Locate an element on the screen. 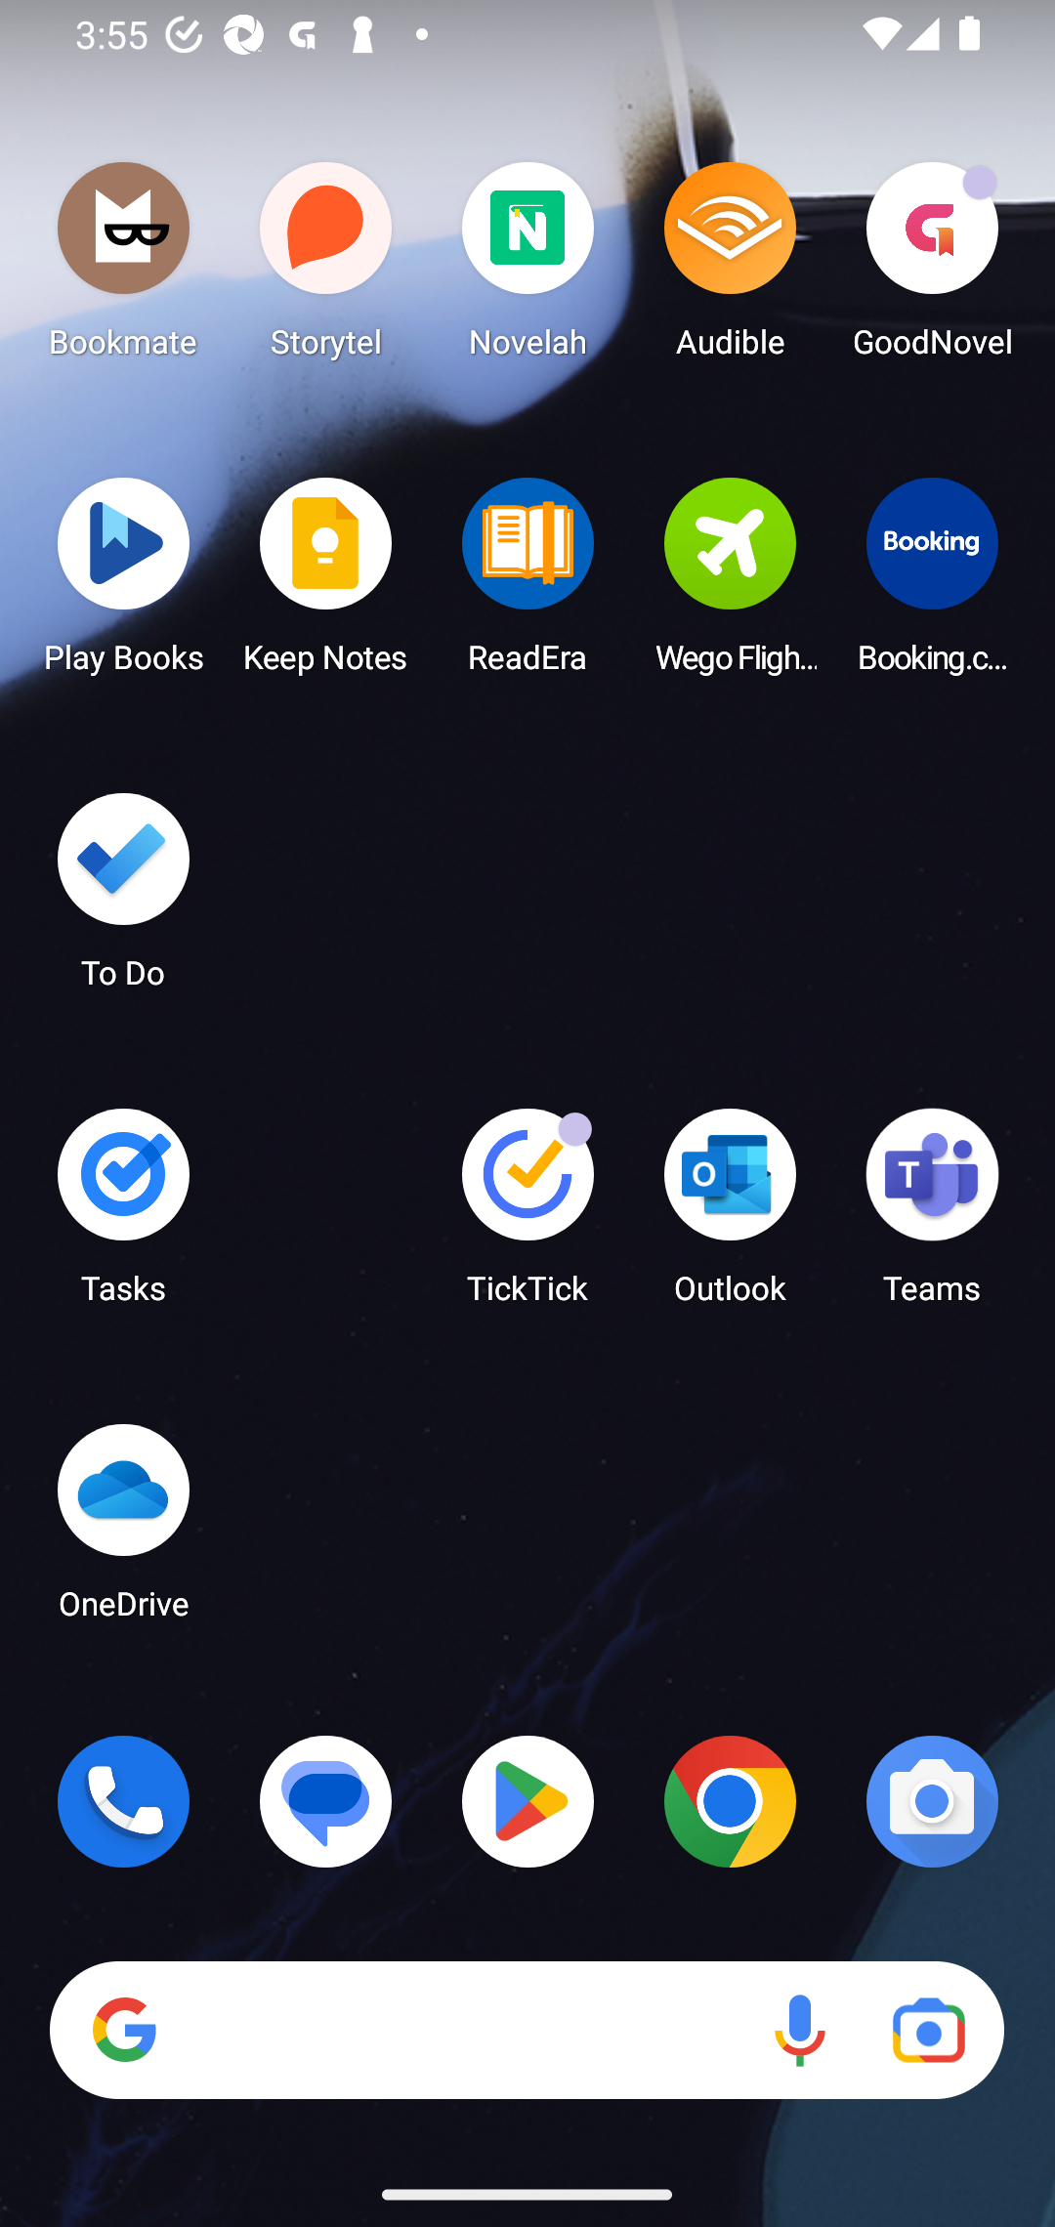 The image size is (1055, 2227). Search Voice search Google Lens is located at coordinates (527, 2031).